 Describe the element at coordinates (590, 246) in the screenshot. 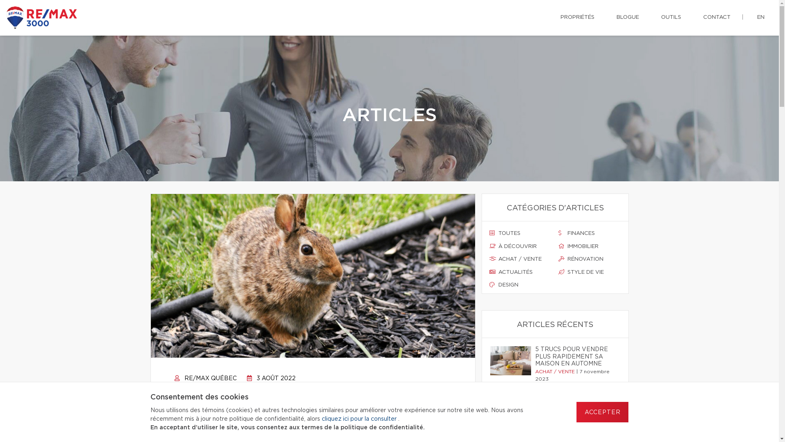

I see `IMMOBILIER` at that location.